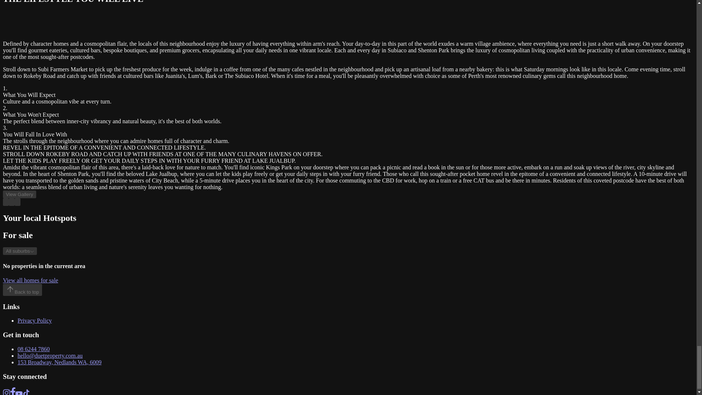 The width and height of the screenshot is (702, 395). I want to click on View Gallery, so click(19, 194).